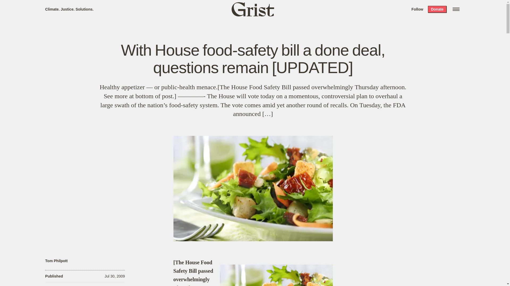 The image size is (510, 286). I want to click on Tom Philpott, so click(56, 261).